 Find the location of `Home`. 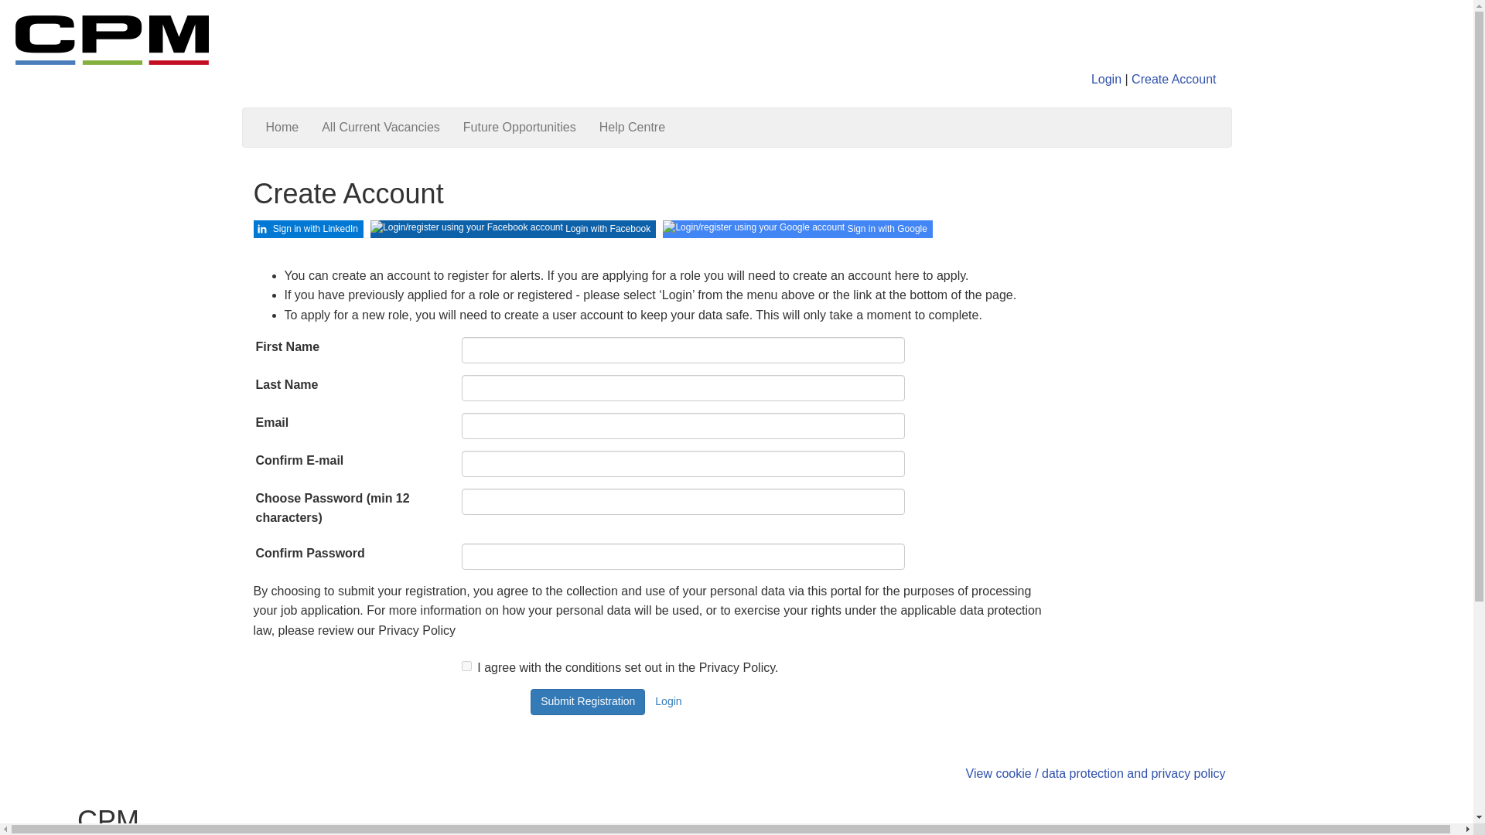

Home is located at coordinates (282, 128).